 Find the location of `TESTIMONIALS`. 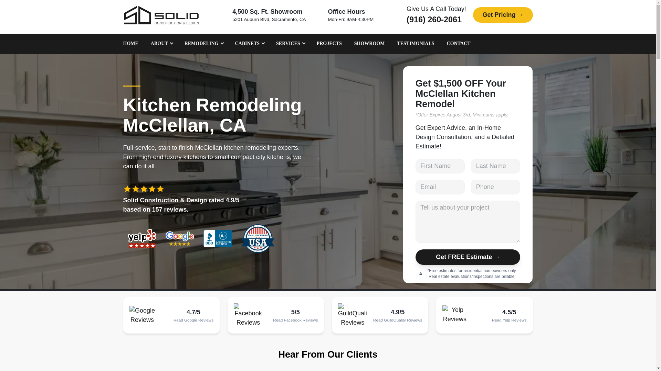

TESTIMONIALS is located at coordinates (416, 44).